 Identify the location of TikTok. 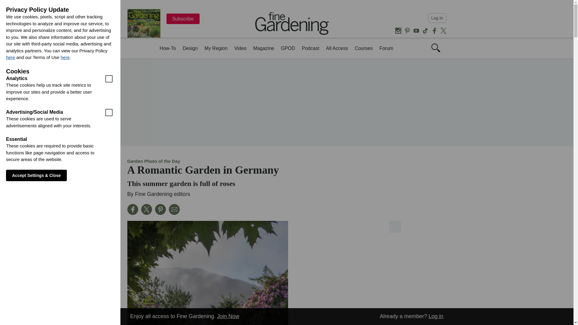
(425, 31).